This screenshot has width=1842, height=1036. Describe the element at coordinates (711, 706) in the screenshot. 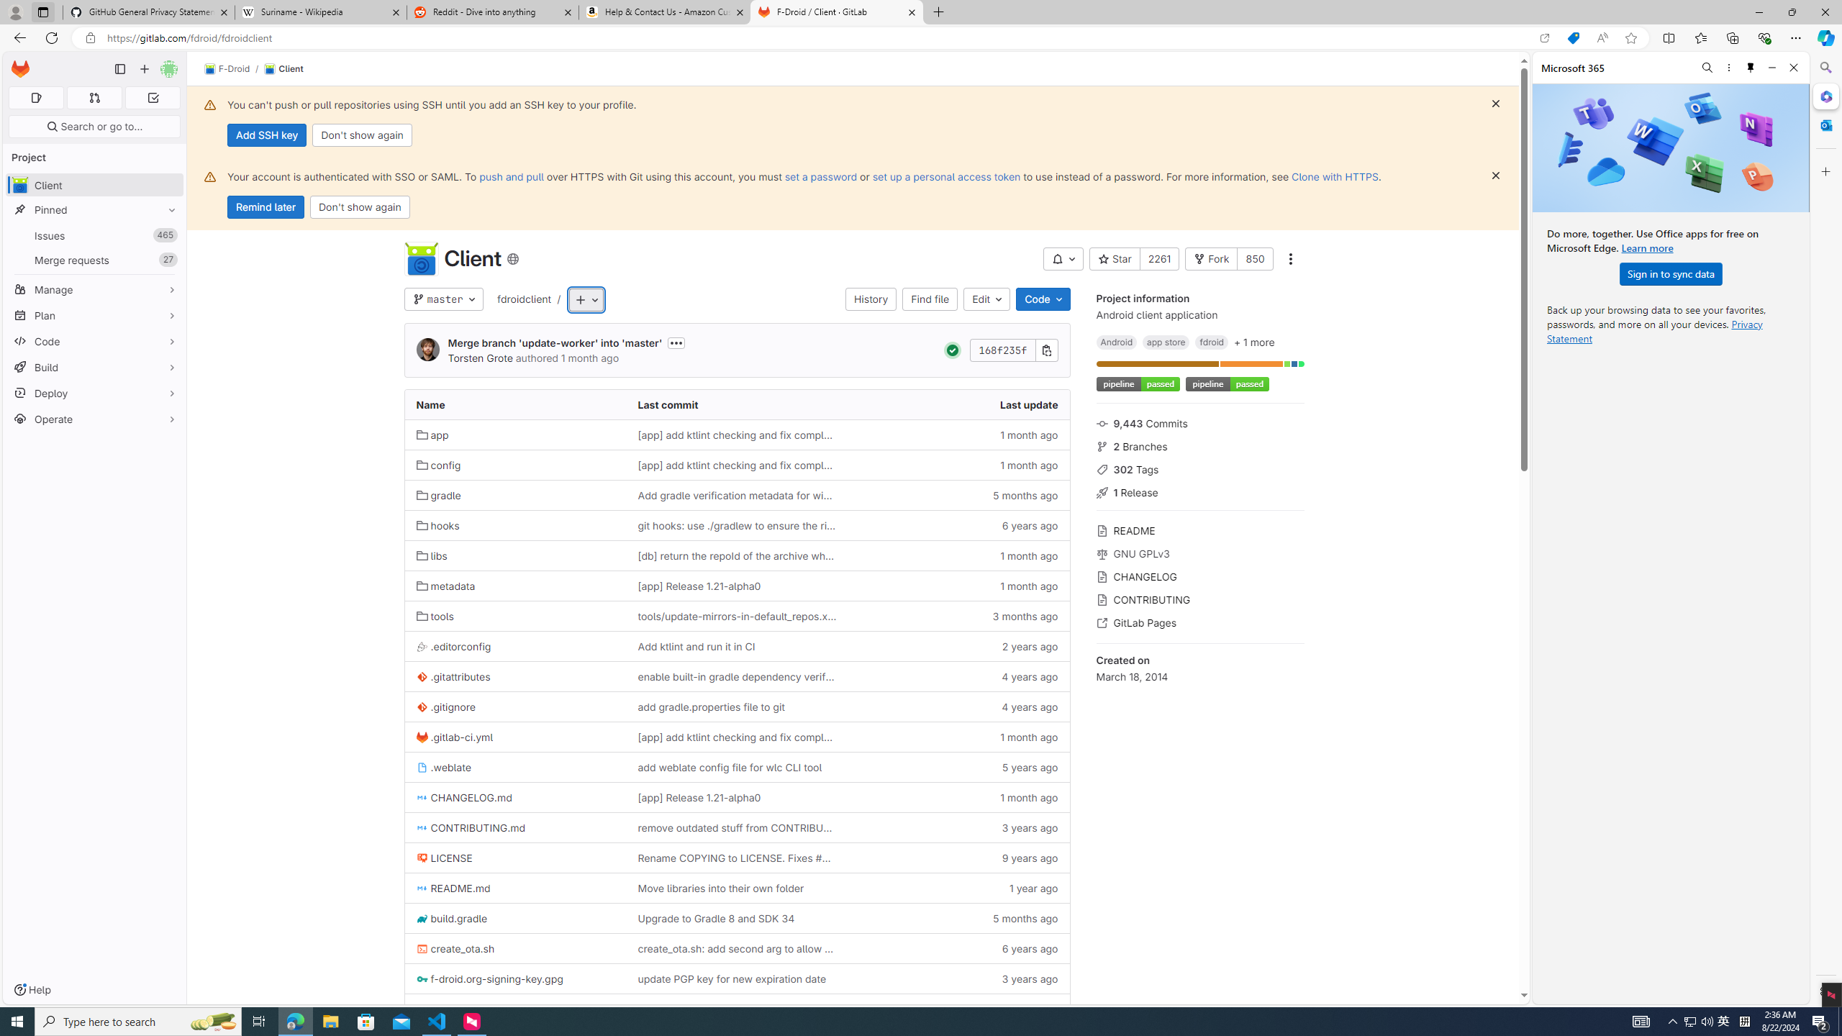

I see `add gradle.properties file to git` at that location.